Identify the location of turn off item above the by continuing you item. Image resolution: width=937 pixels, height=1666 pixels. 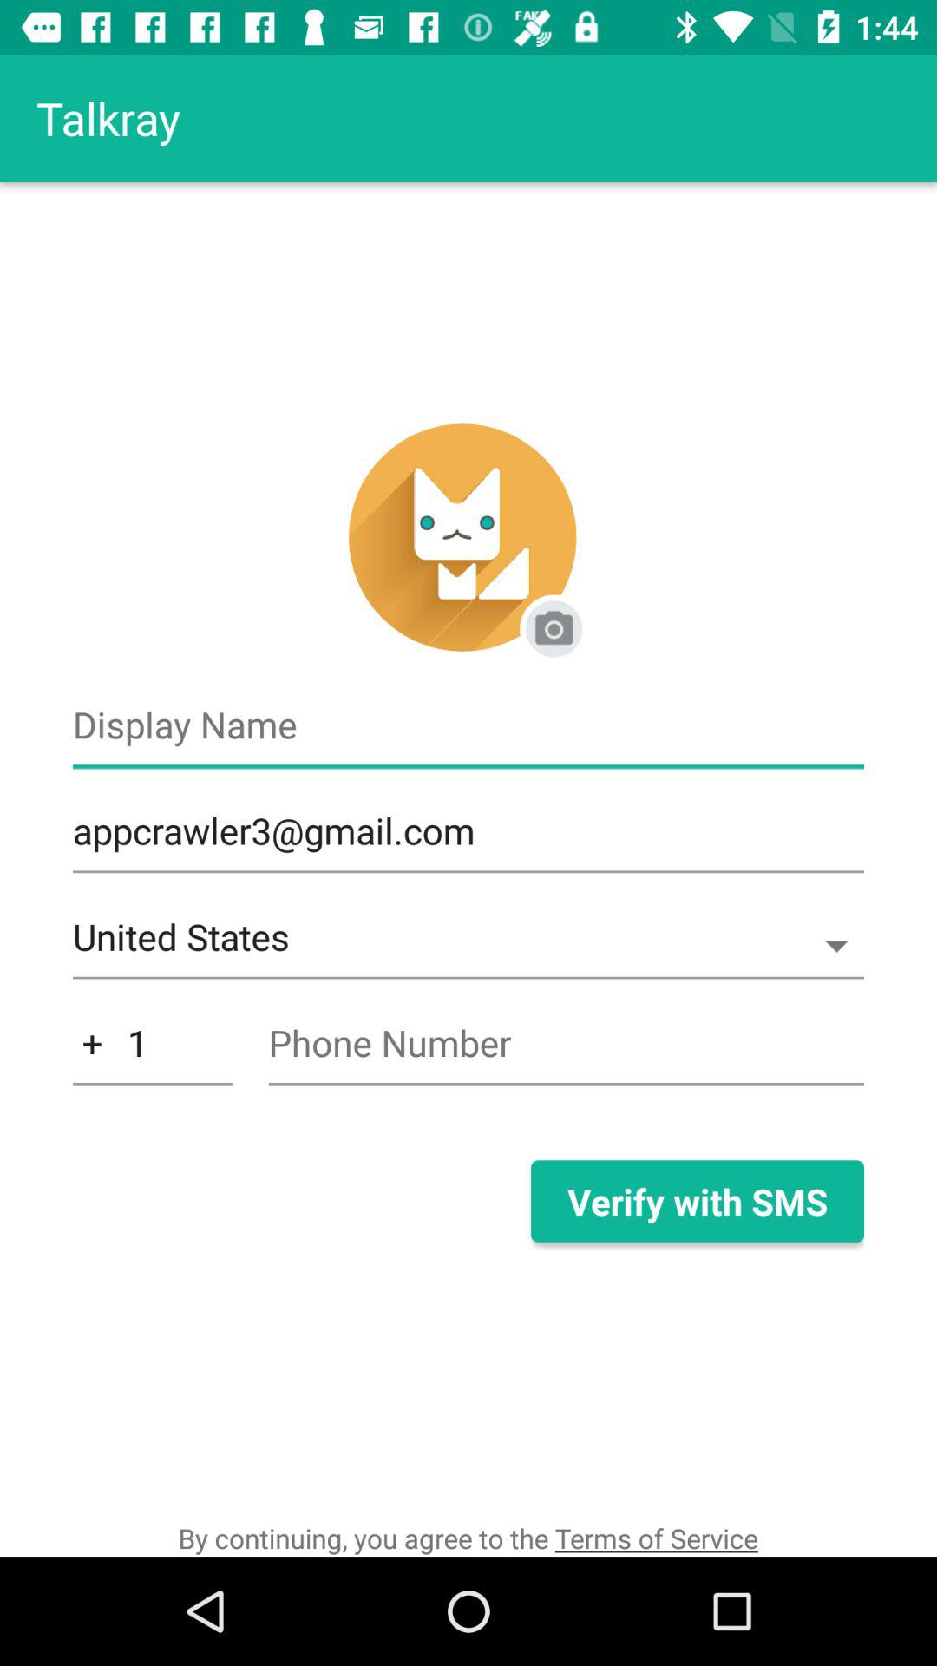
(697, 1201).